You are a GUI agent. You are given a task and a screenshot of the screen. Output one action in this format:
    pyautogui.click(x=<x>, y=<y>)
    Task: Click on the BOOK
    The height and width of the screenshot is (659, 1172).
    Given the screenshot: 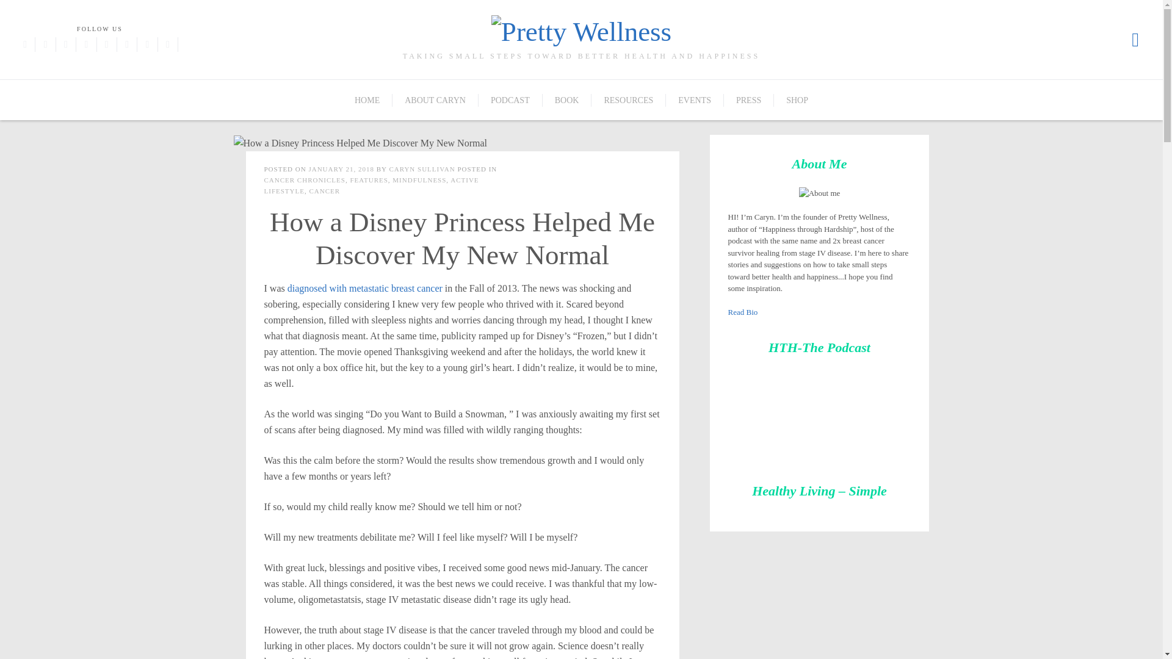 What is the action you would take?
    pyautogui.click(x=566, y=100)
    